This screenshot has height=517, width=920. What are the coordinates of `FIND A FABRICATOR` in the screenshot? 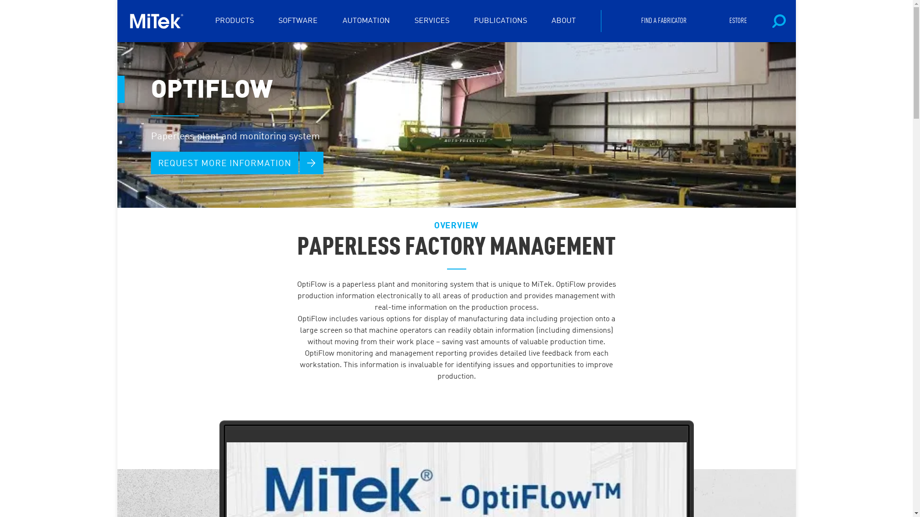 It's located at (664, 21).